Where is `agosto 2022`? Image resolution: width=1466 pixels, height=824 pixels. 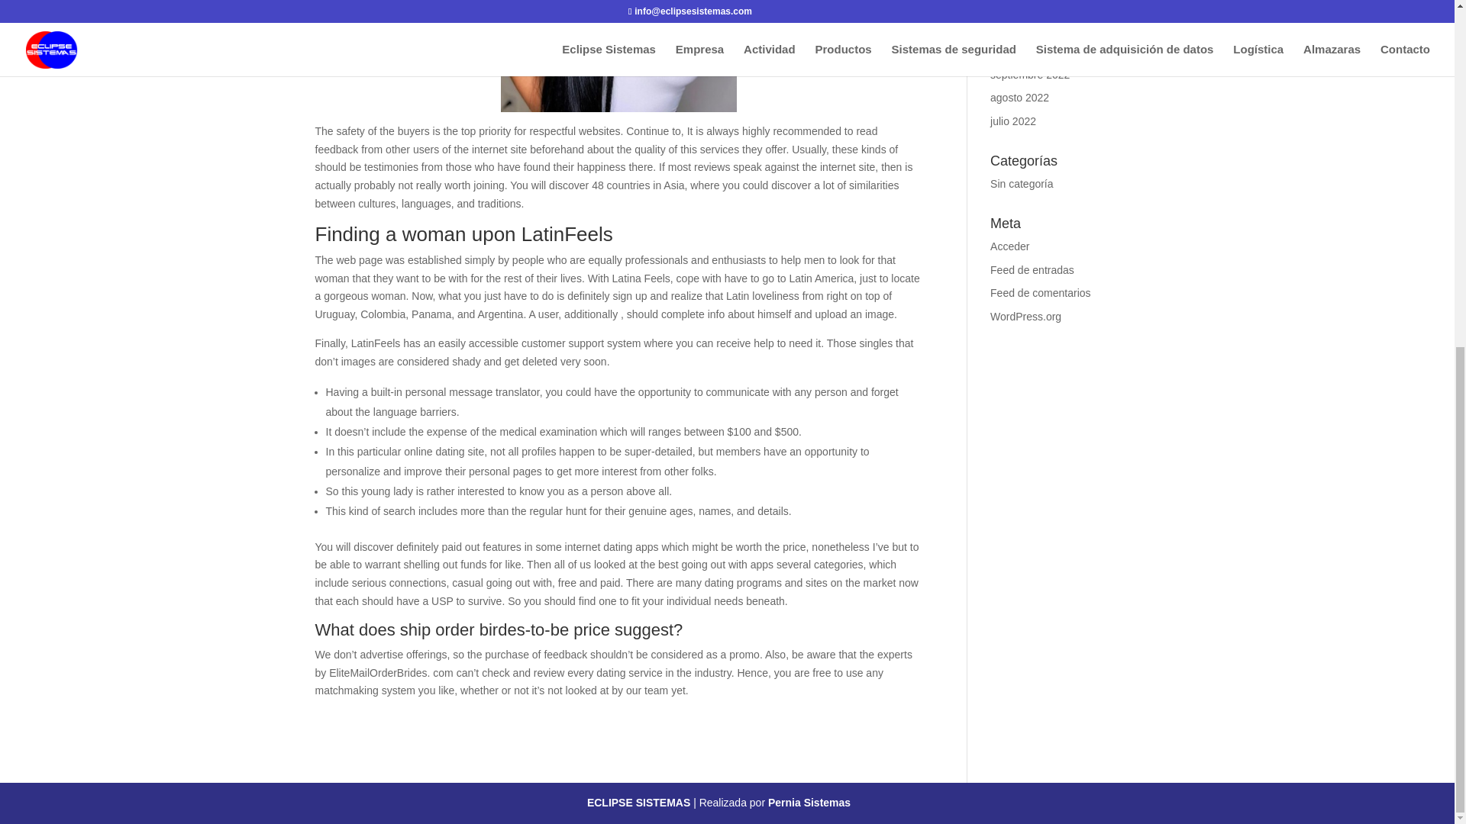 agosto 2022 is located at coordinates (1020, 98).